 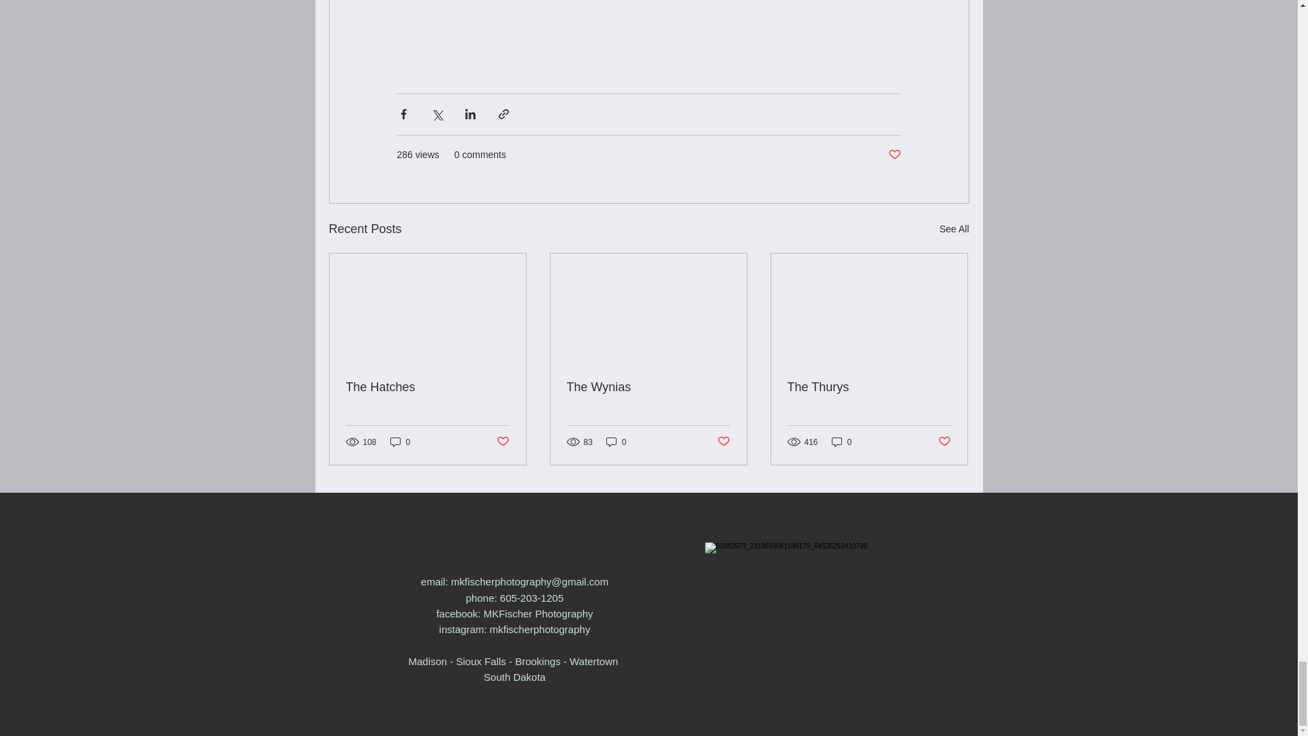 What do you see at coordinates (723, 442) in the screenshot?
I see `Post not marked as liked` at bounding box center [723, 442].